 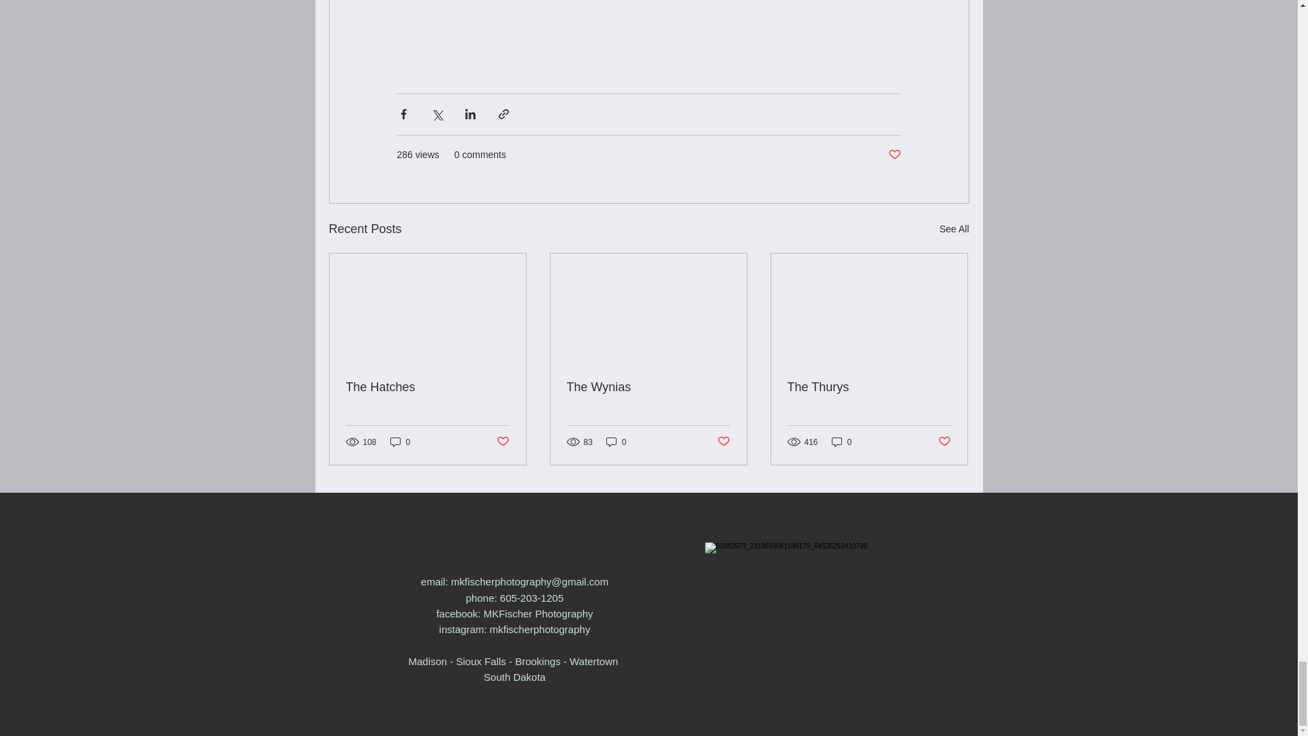 What do you see at coordinates (723, 442) in the screenshot?
I see `Post not marked as liked` at bounding box center [723, 442].